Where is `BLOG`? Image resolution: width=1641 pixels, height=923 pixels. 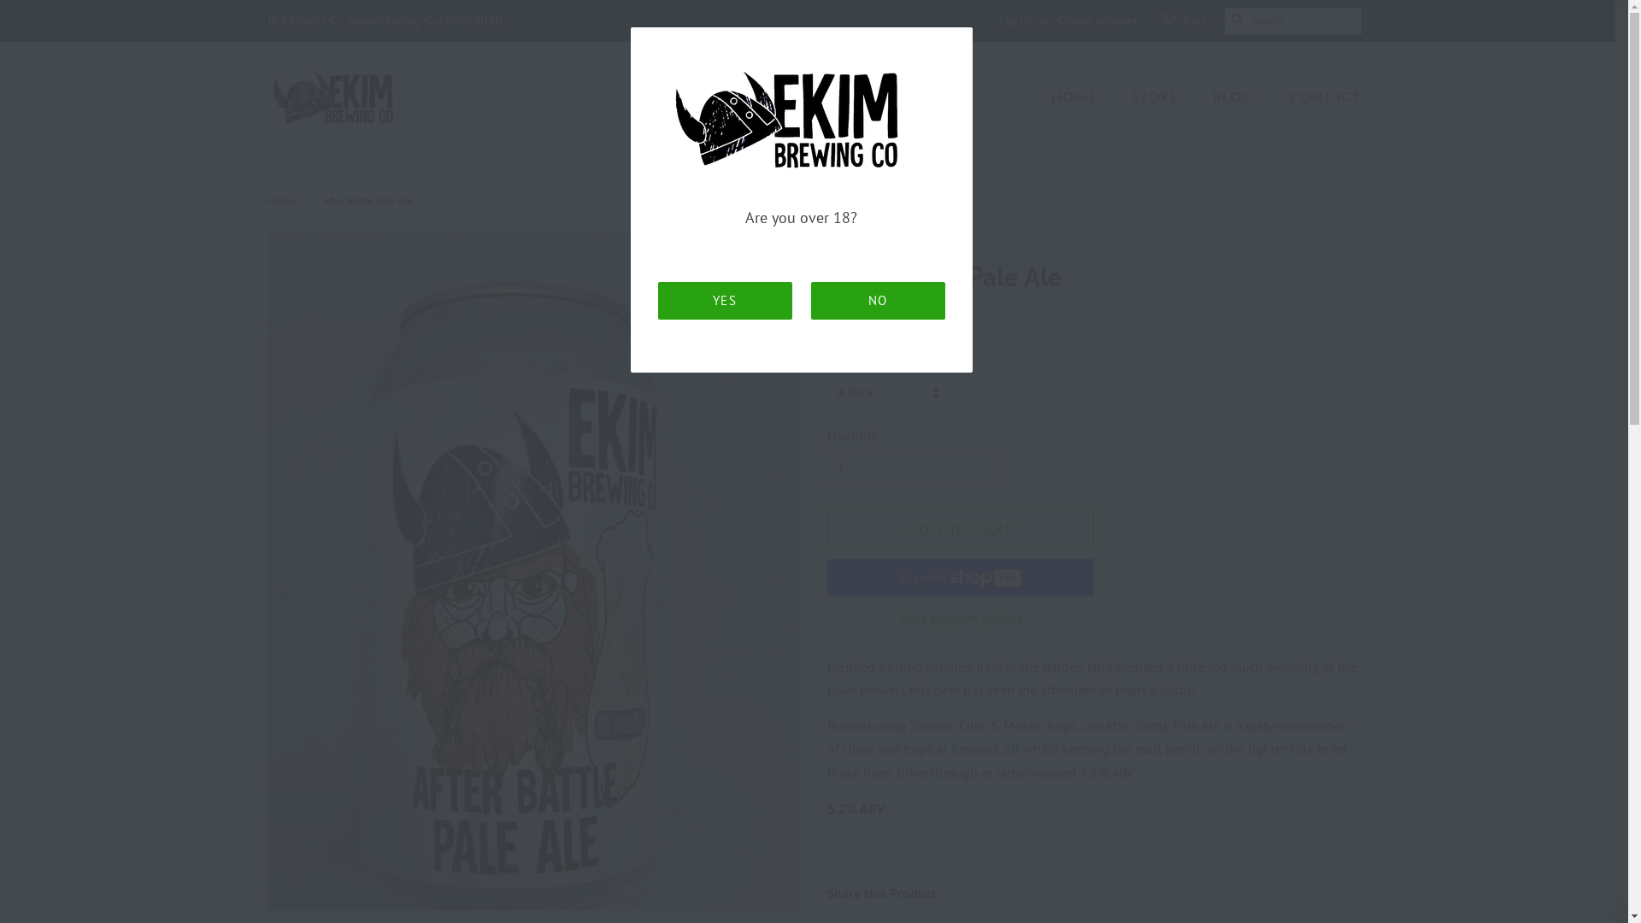
BLOG is located at coordinates (1236, 97).